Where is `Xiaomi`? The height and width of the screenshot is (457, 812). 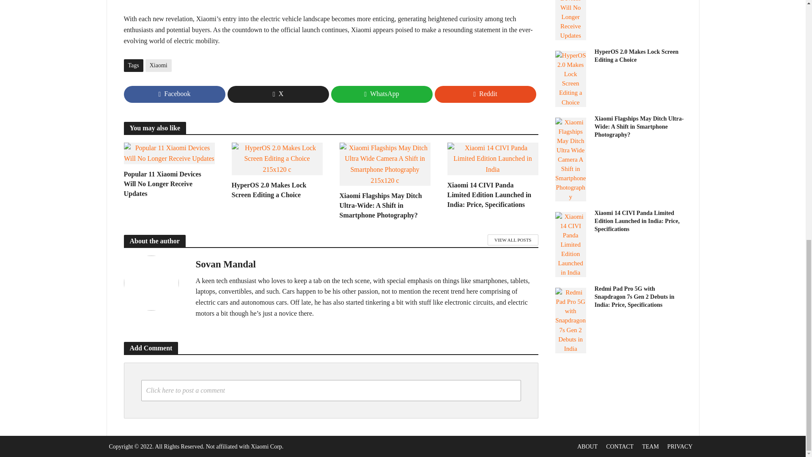
Xiaomi is located at coordinates (158, 65).